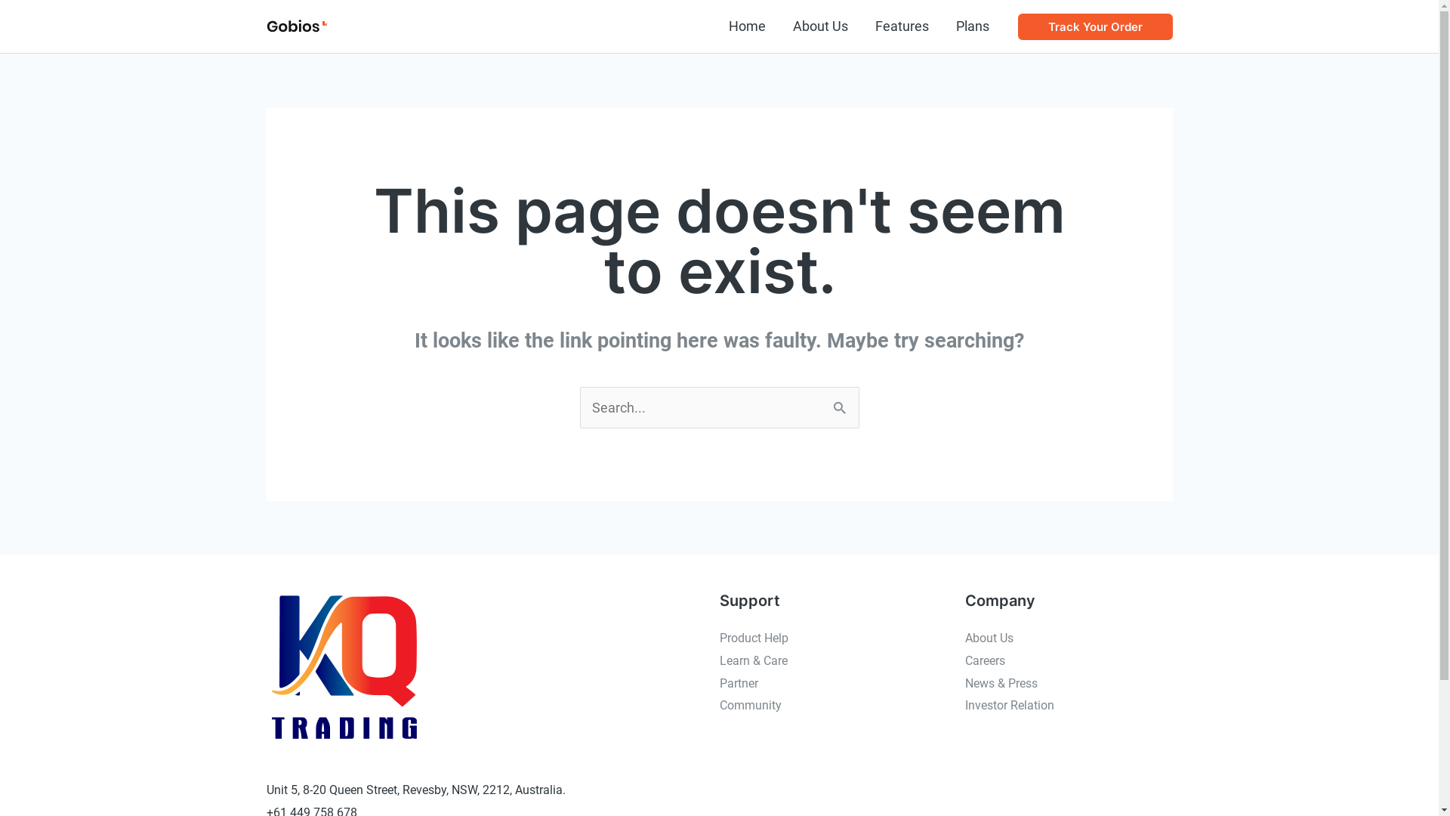 This screenshot has height=816, width=1450. What do you see at coordinates (753, 660) in the screenshot?
I see `Learn & Care` at bounding box center [753, 660].